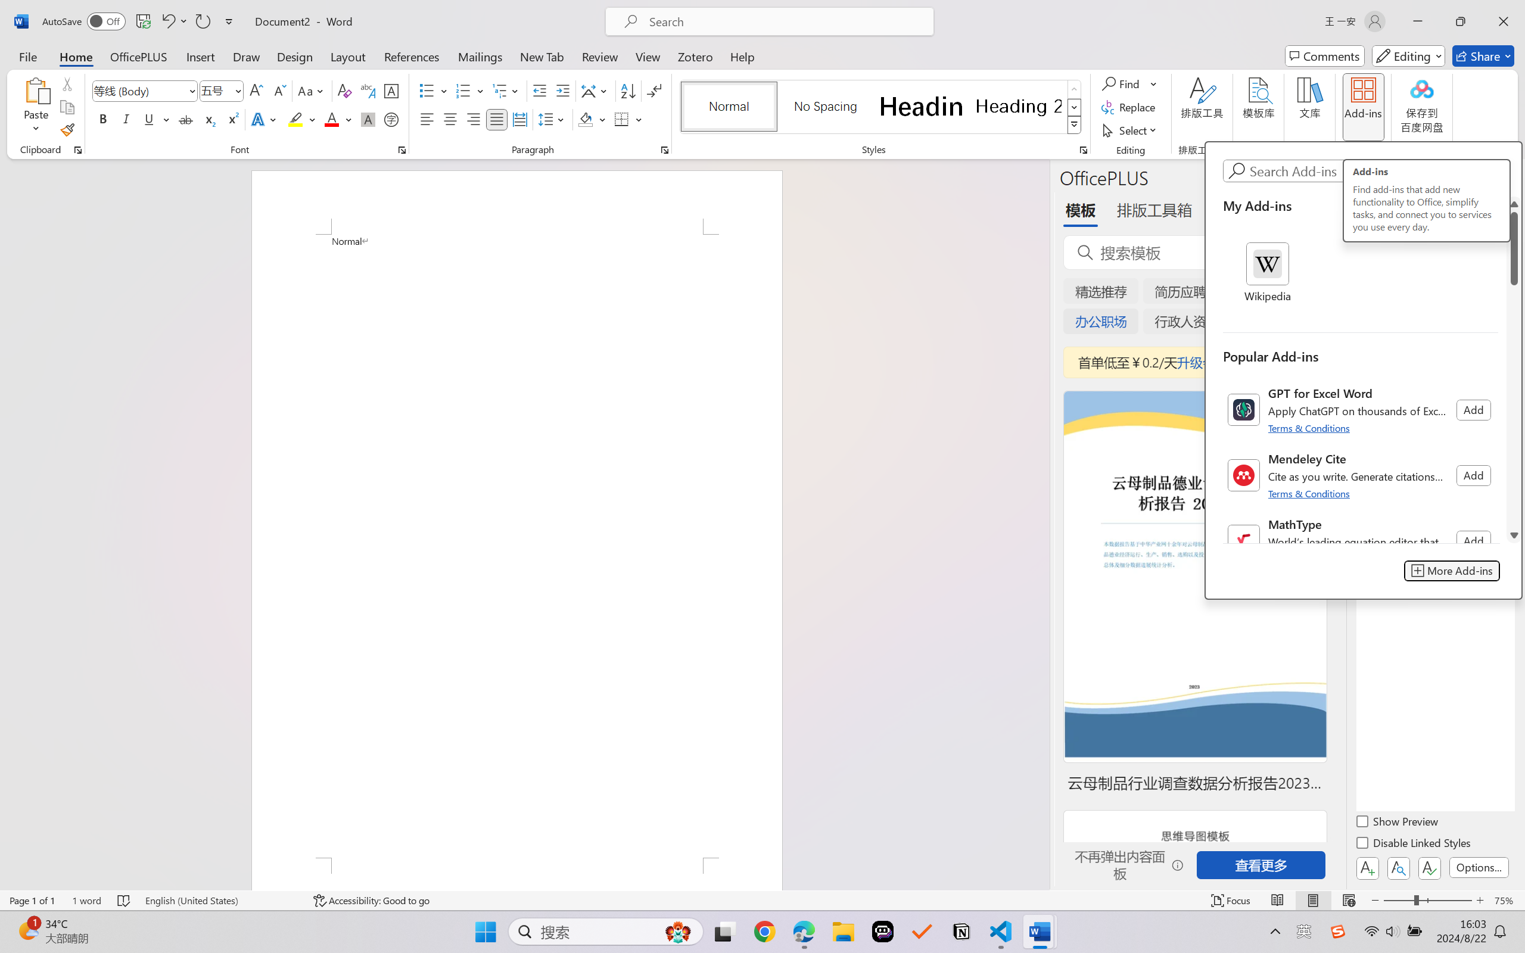 This screenshot has height=953, width=1525. What do you see at coordinates (67, 130) in the screenshot?
I see `Format Painter` at bounding box center [67, 130].